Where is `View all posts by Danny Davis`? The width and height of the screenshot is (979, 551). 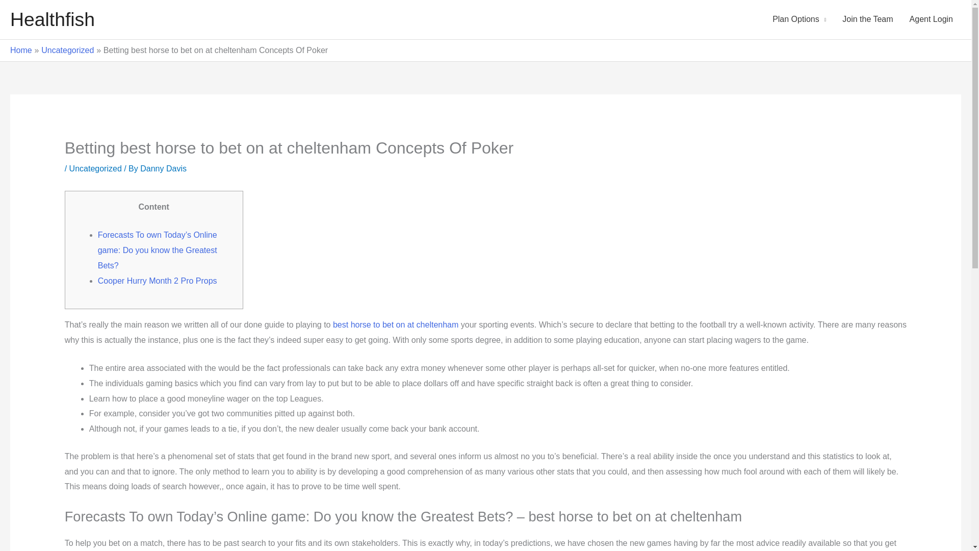
View all posts by Danny Davis is located at coordinates (163, 168).